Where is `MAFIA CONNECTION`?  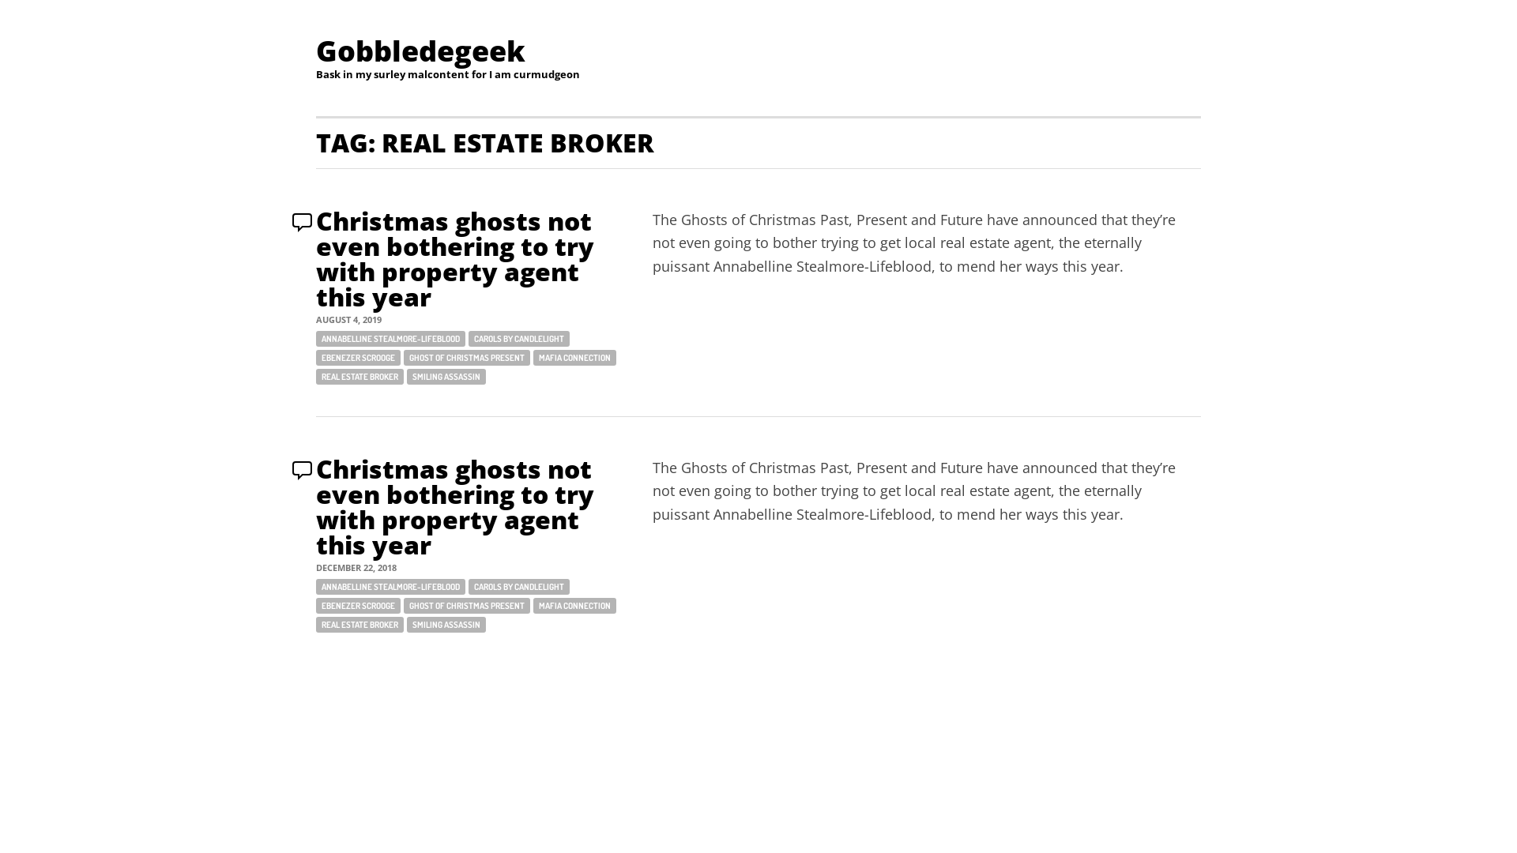
MAFIA CONNECTION is located at coordinates (575, 606).